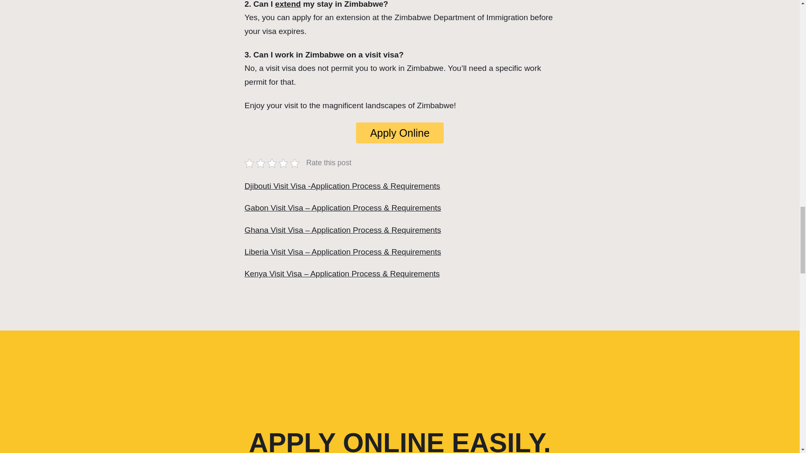  Describe the element at coordinates (400, 133) in the screenshot. I see `Apply Visa Online` at that location.